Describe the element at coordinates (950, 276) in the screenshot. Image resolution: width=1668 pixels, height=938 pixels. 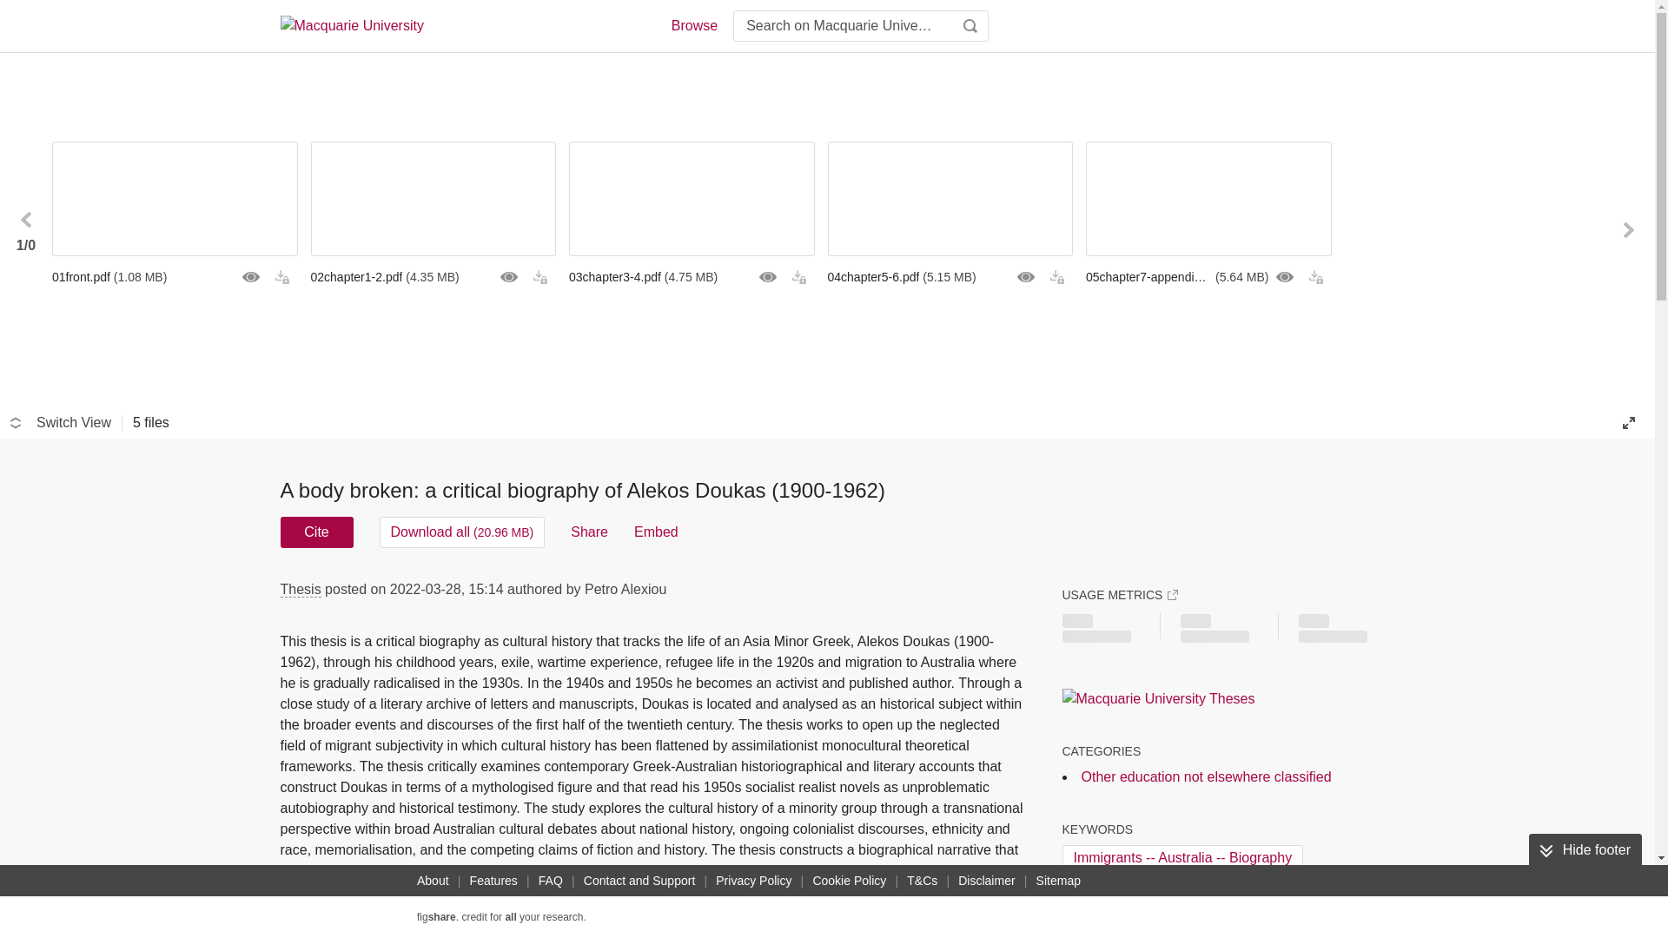
I see `04chapter5-6.pdf` at that location.